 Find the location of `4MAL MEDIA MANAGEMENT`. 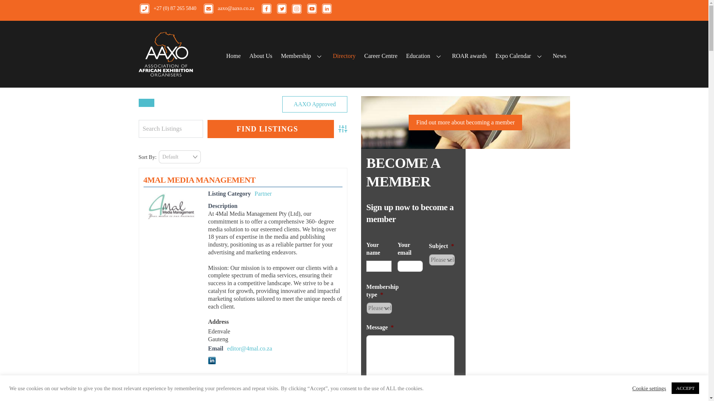

4MAL MEDIA MANAGEMENT is located at coordinates (199, 180).